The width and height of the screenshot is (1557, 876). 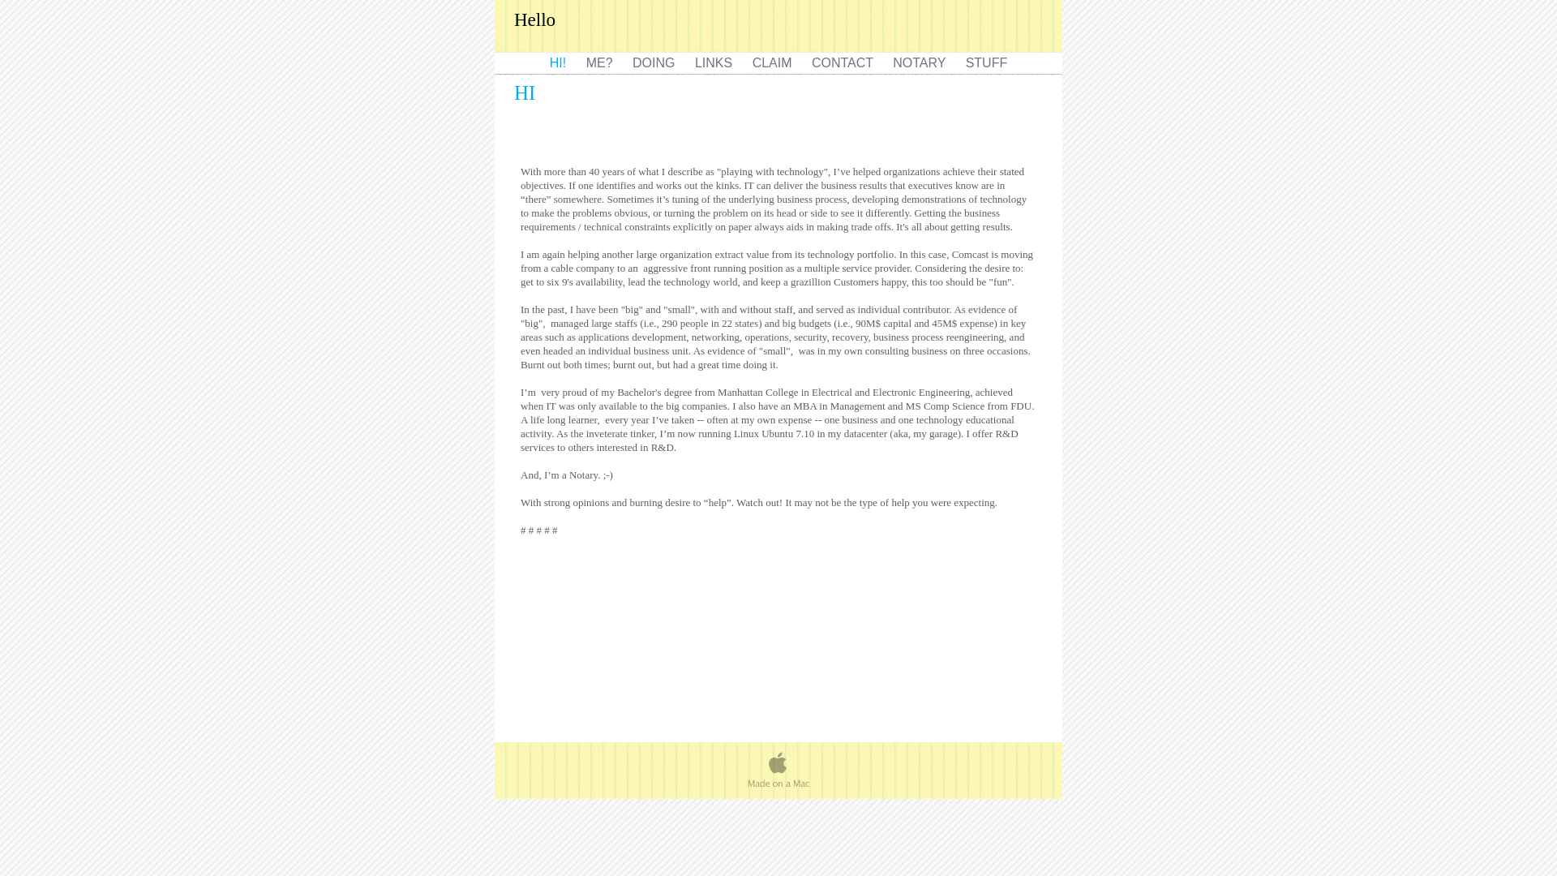 What do you see at coordinates (560, 63) in the screenshot?
I see `HI!` at bounding box center [560, 63].